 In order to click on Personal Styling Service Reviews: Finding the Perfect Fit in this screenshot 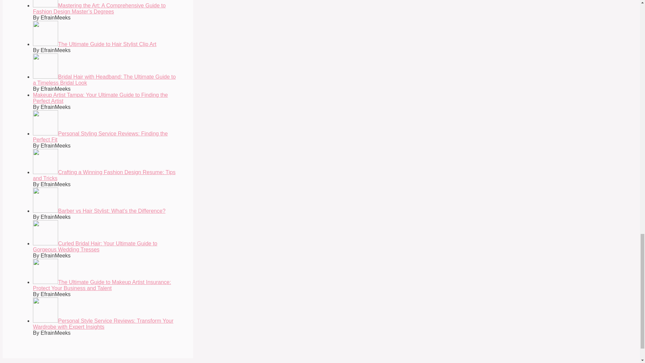, I will do `click(100, 136)`.